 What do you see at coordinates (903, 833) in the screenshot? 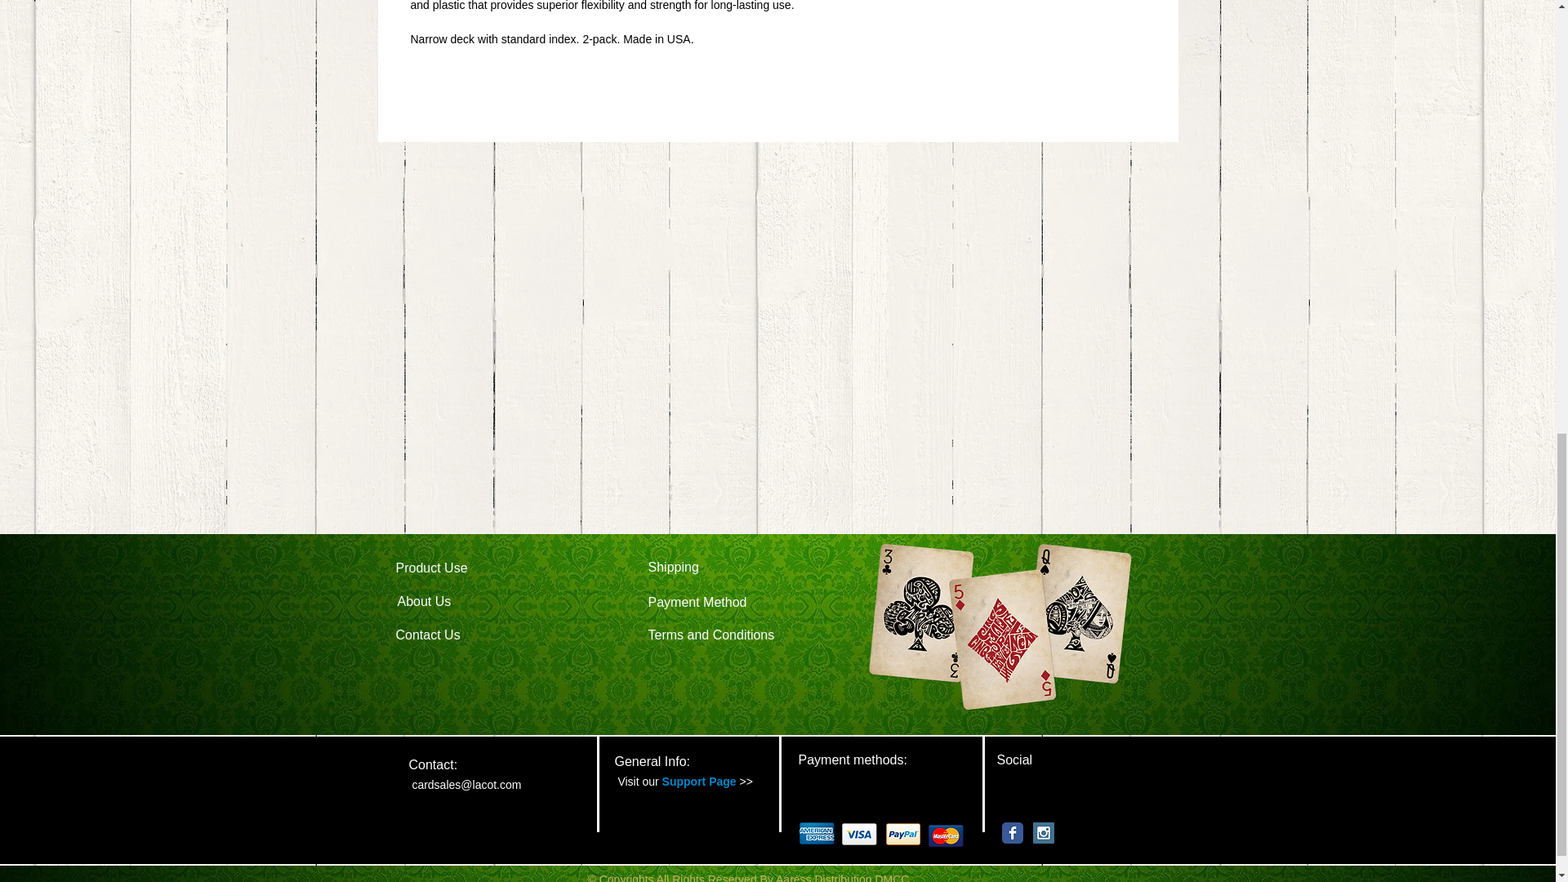
I see `paypal.png` at bounding box center [903, 833].